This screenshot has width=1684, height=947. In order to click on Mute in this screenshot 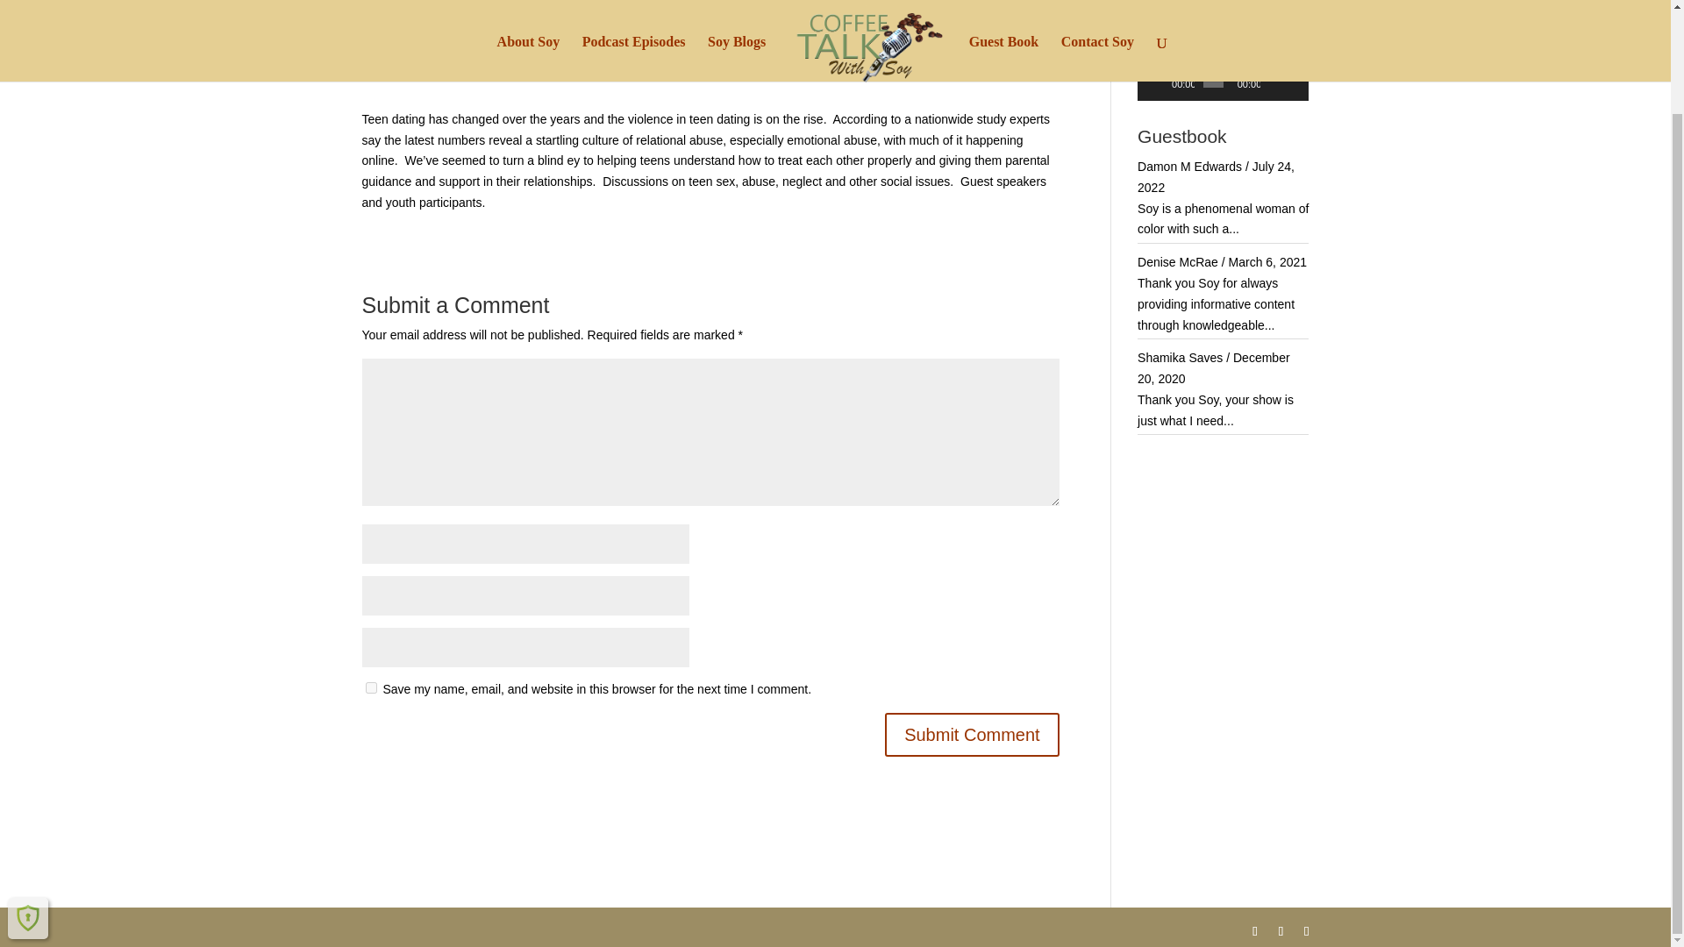, I will do `click(1274, 82)`.